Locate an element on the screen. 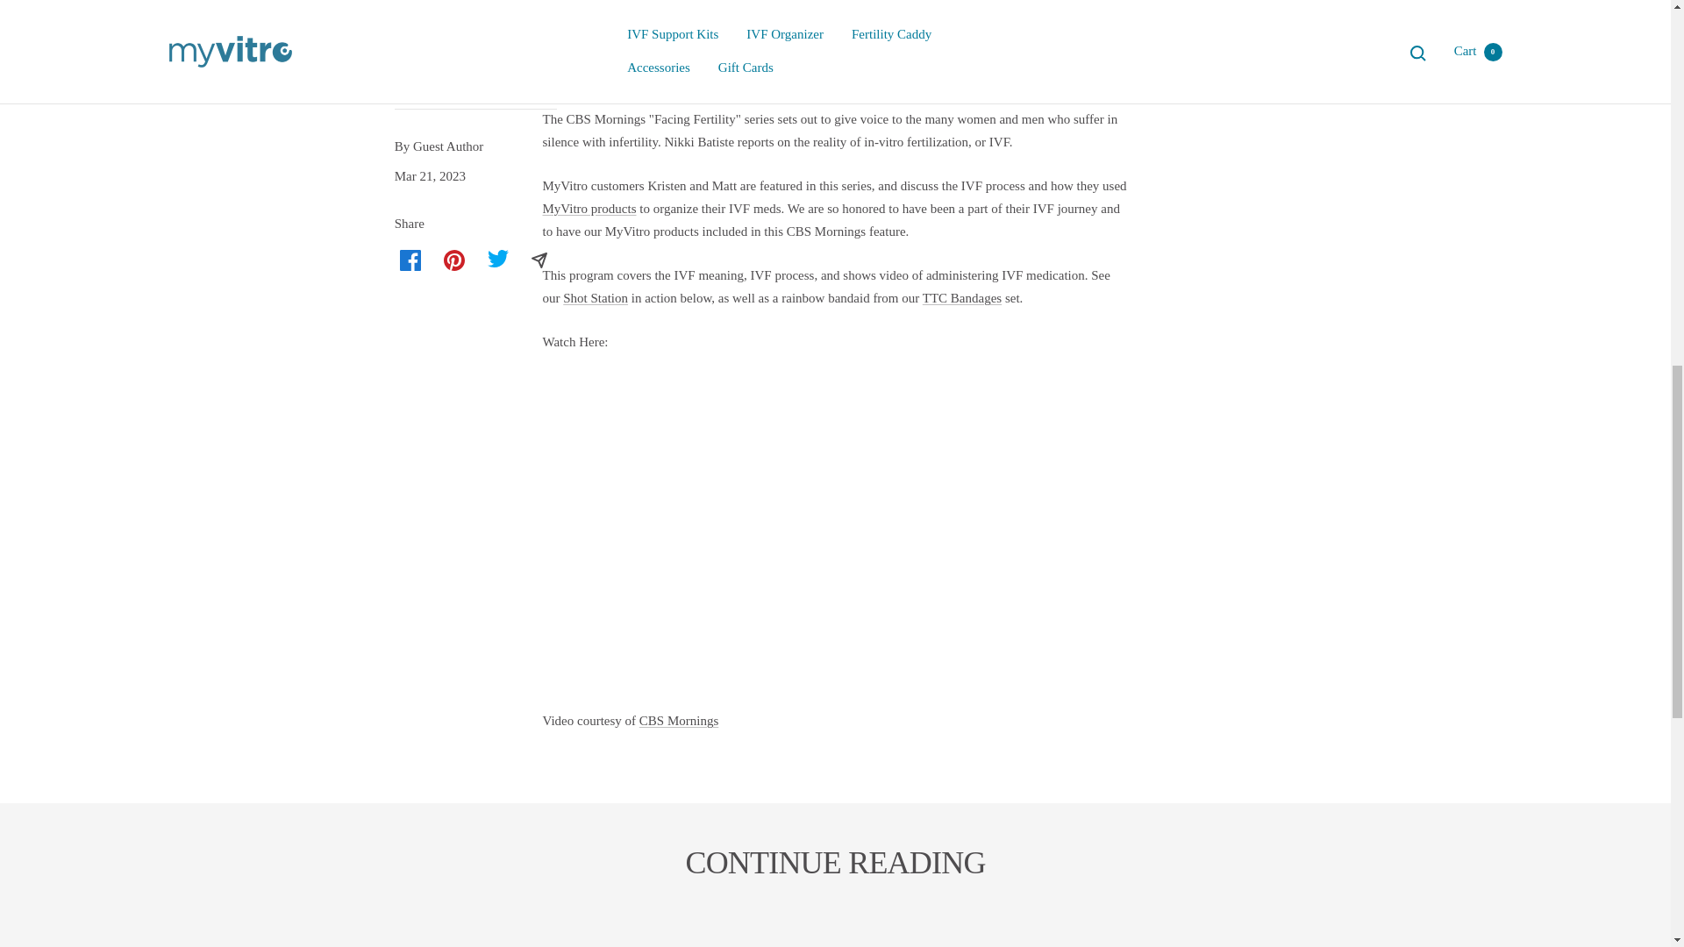 The width and height of the screenshot is (1684, 947). MyVitro IVF Medication Organizers is located at coordinates (589, 209).